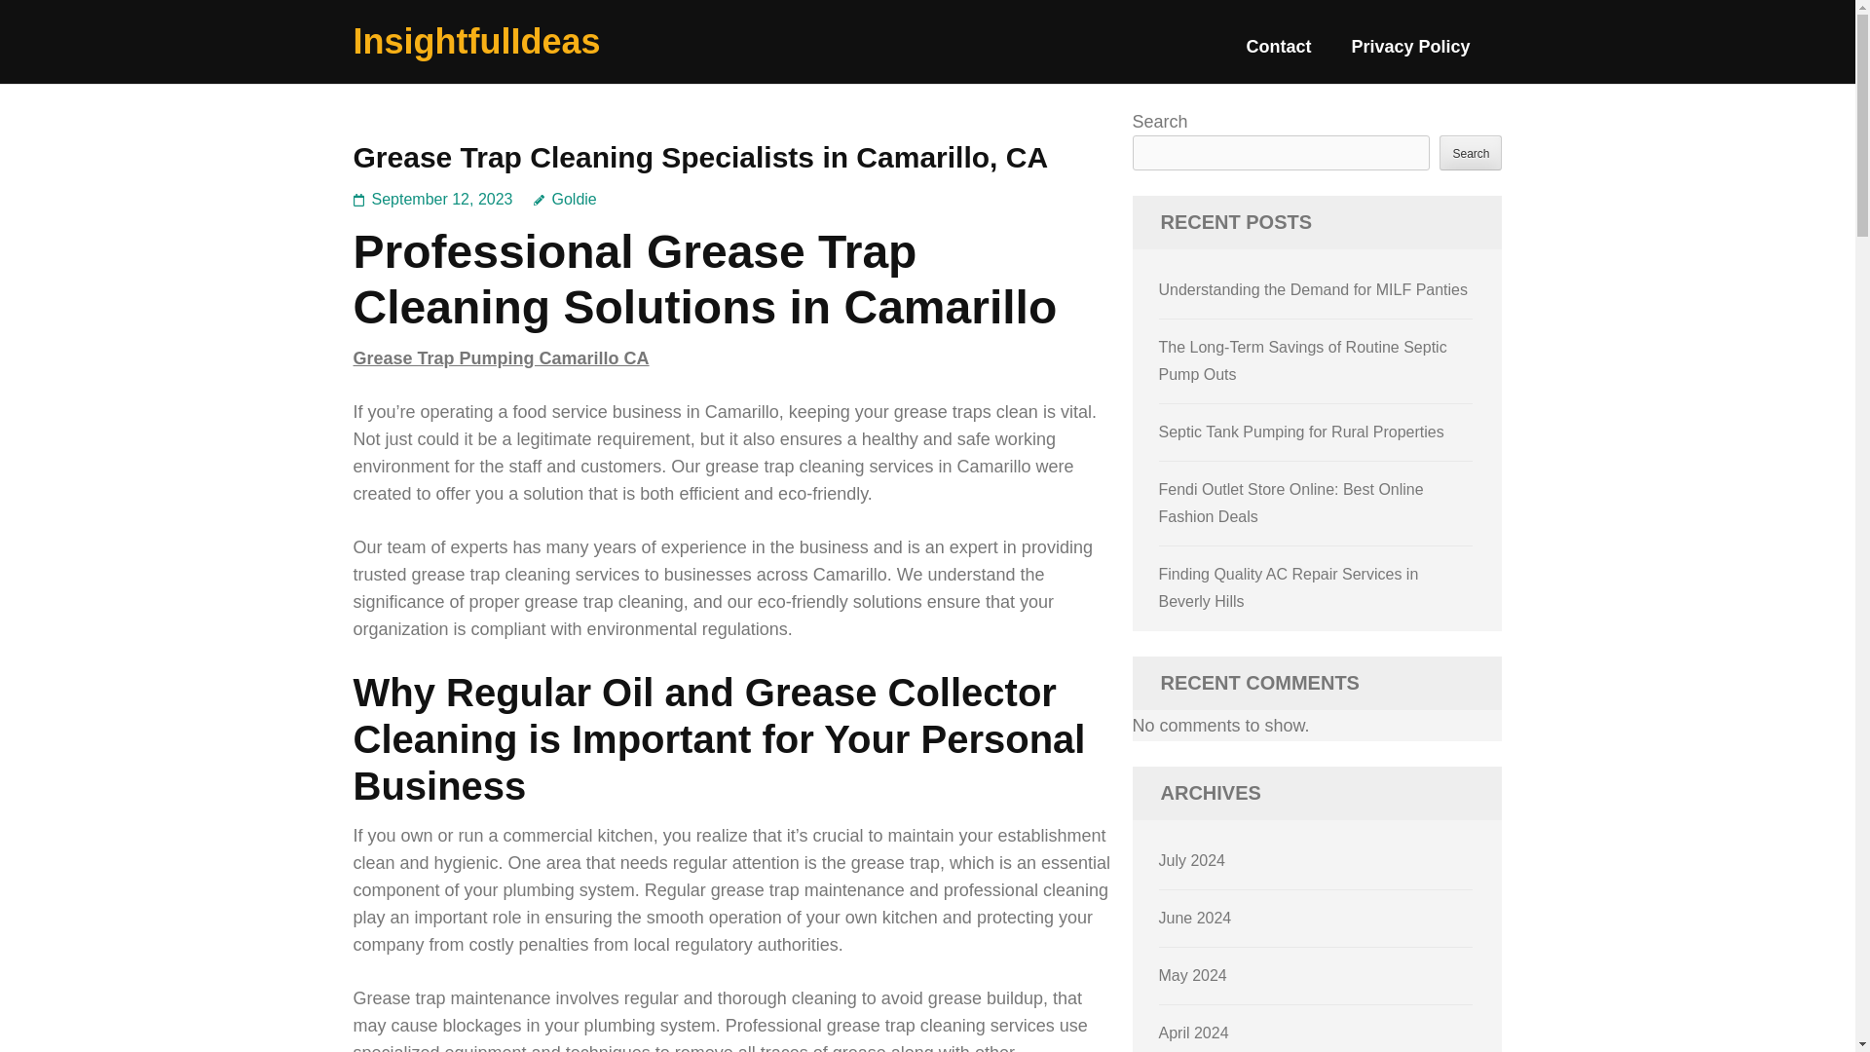  What do you see at coordinates (1471, 152) in the screenshot?
I see `Search` at bounding box center [1471, 152].